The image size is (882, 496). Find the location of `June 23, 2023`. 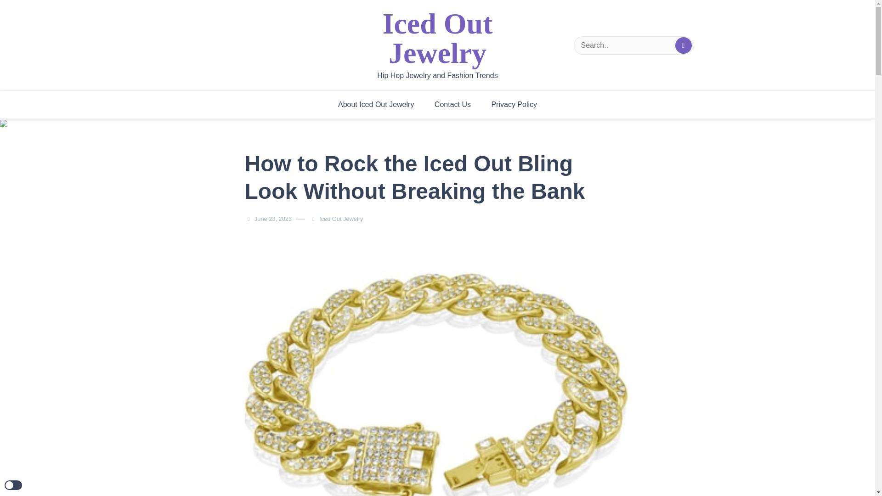

June 23, 2023 is located at coordinates (273, 219).